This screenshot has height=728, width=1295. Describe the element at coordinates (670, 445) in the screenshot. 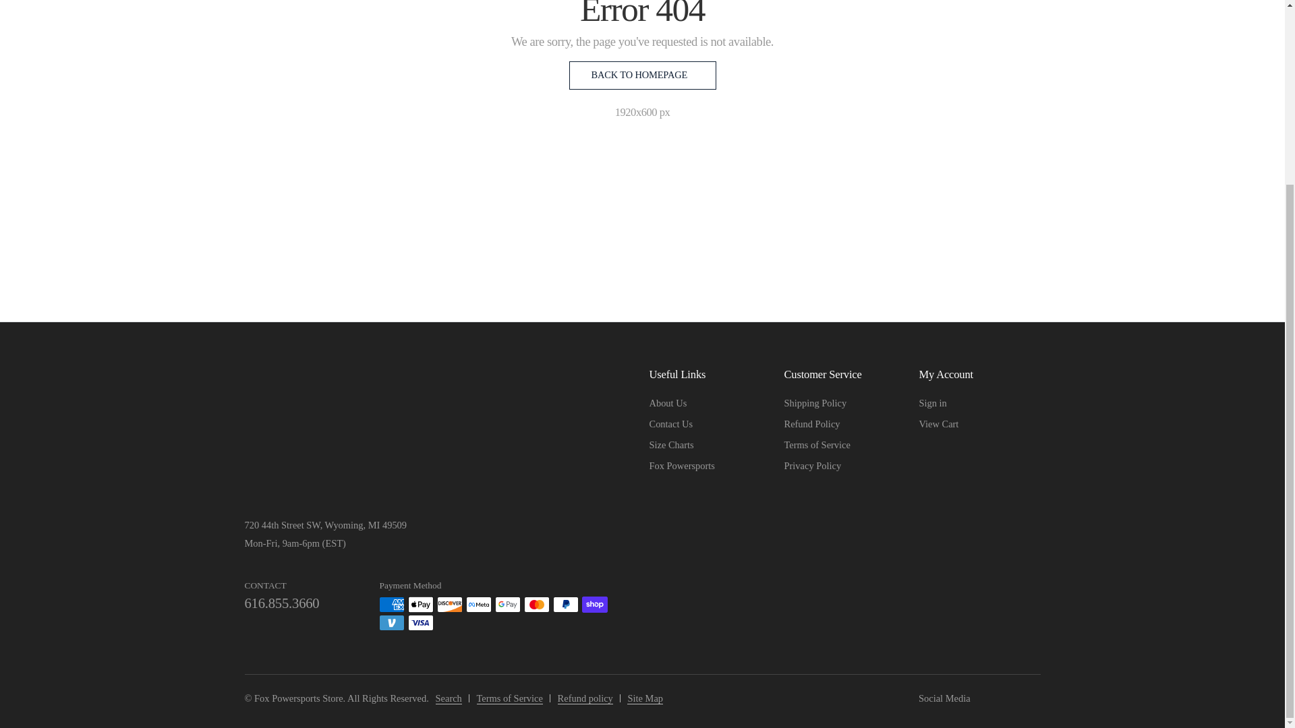

I see `Size Charts` at that location.